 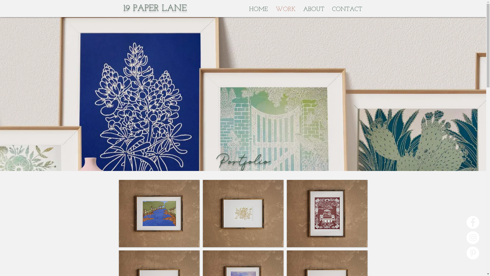 I want to click on 19 PAPER LANE, so click(x=155, y=9).